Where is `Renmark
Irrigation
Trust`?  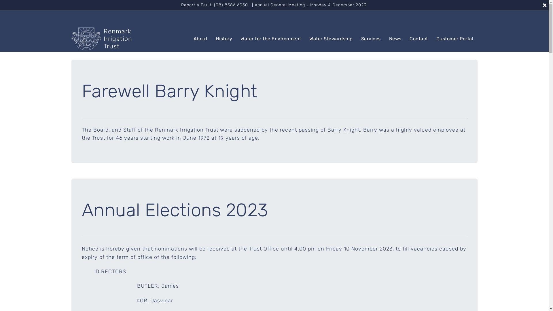 Renmark
Irrigation
Trust is located at coordinates (102, 39).